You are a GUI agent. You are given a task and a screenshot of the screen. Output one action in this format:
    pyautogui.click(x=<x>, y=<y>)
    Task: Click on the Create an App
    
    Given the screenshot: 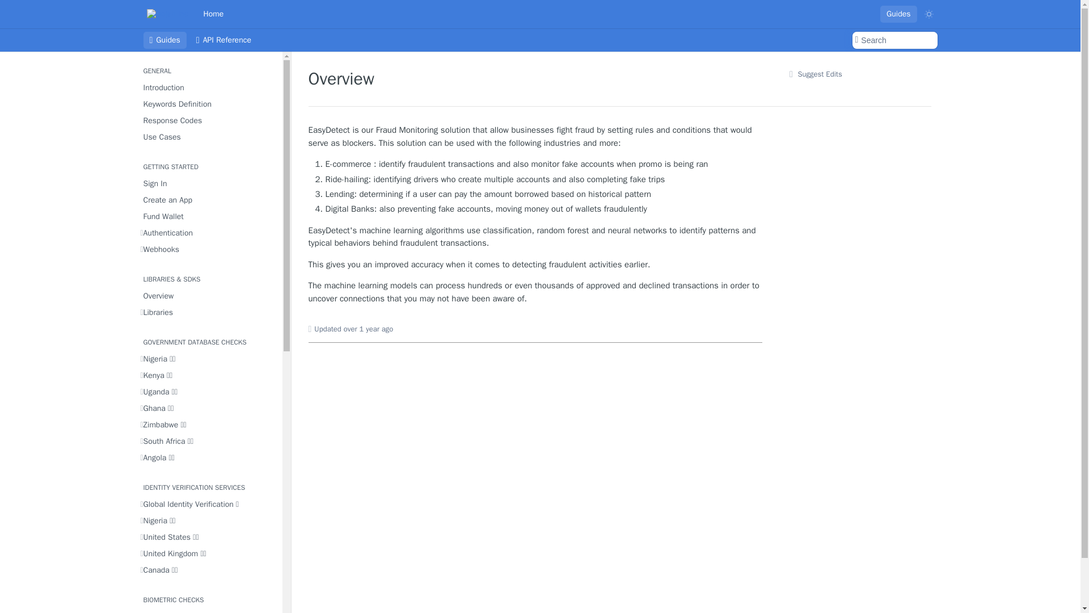 What is the action you would take?
    pyautogui.click(x=208, y=200)
    